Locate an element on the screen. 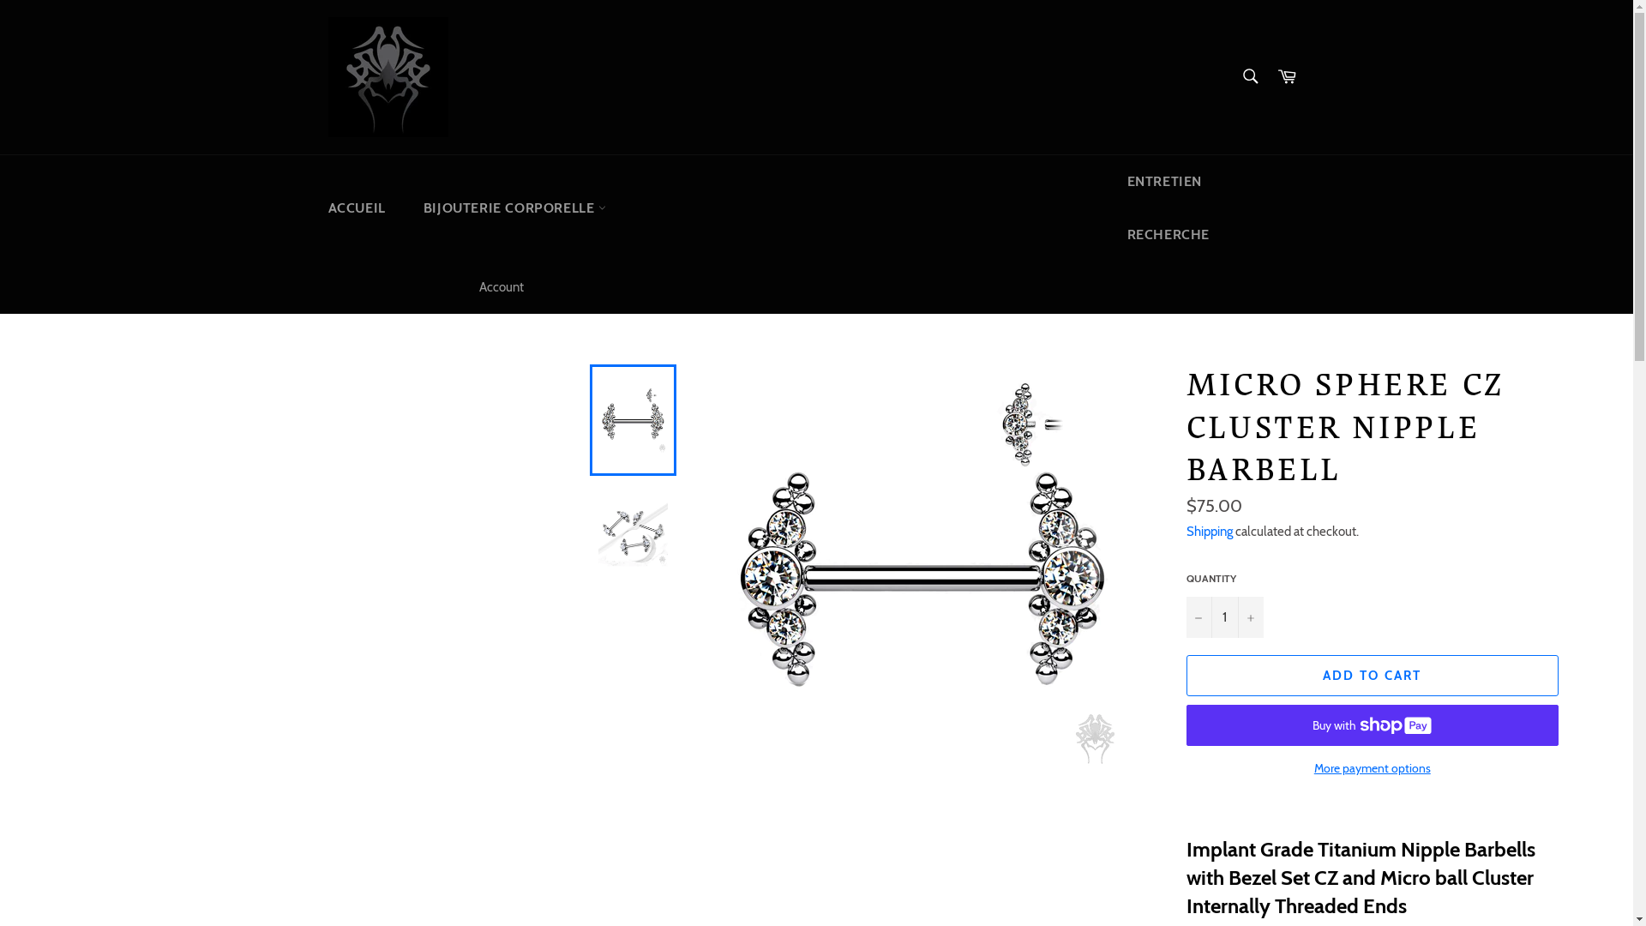 The height and width of the screenshot is (926, 1646). Cart is located at coordinates (1287, 77).